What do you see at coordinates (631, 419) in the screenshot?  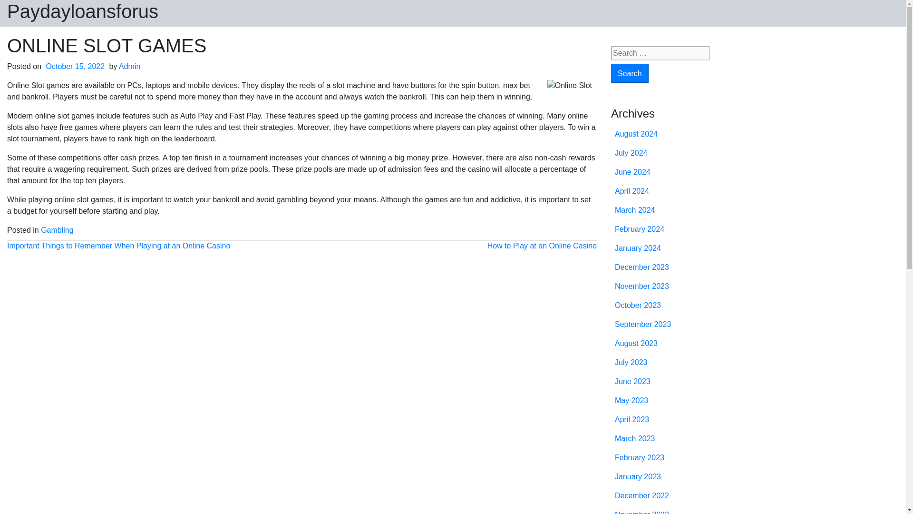 I see `April 2023` at bounding box center [631, 419].